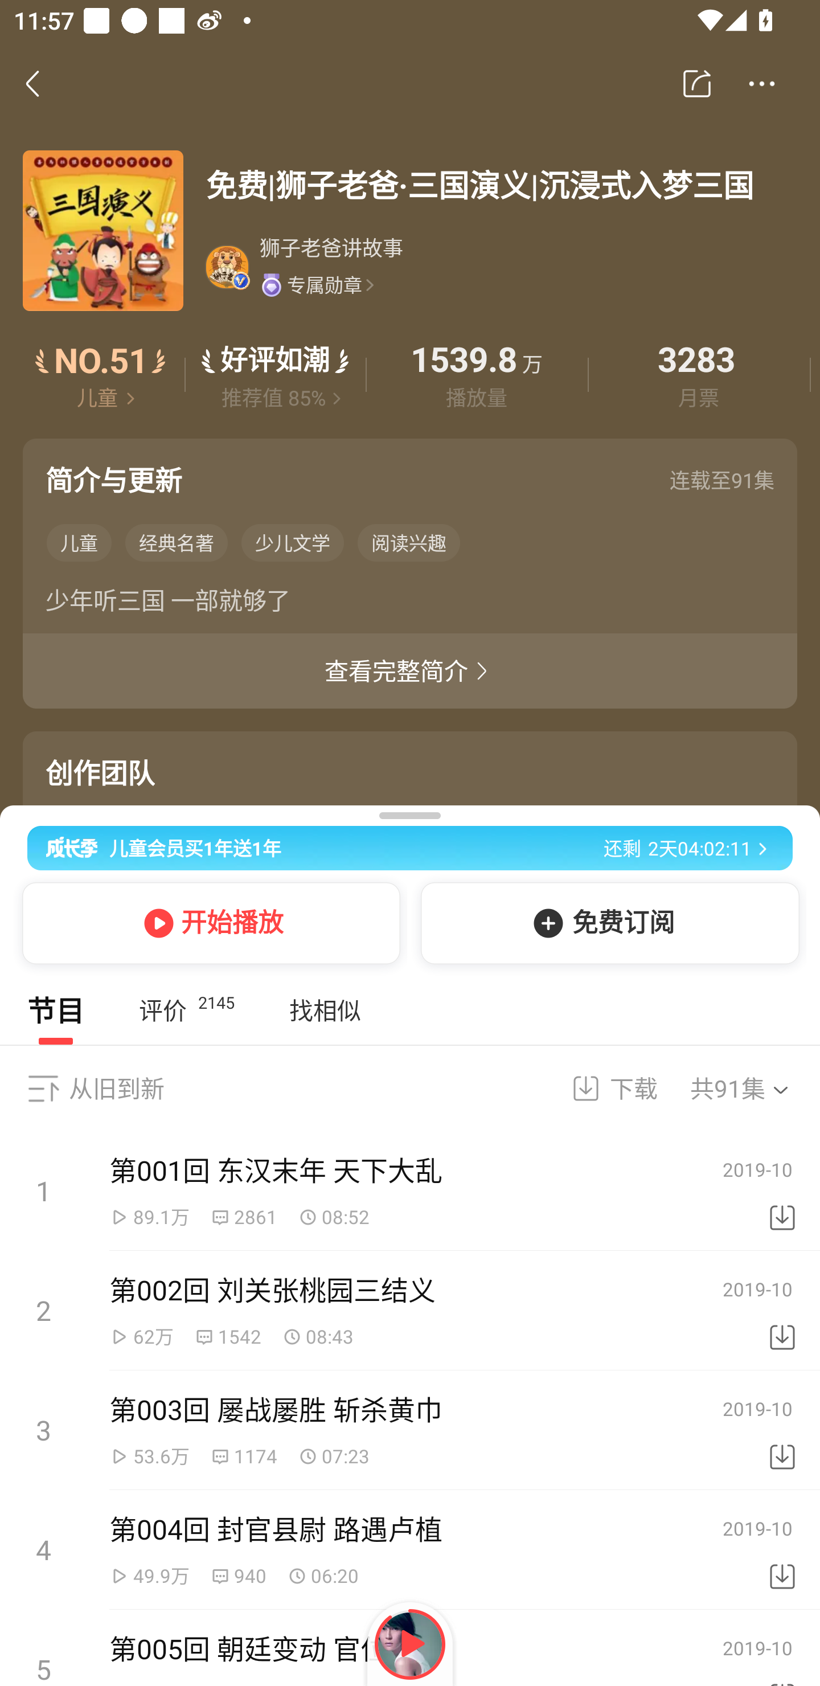  Describe the element at coordinates (56, 1010) in the screenshot. I see `节目` at that location.